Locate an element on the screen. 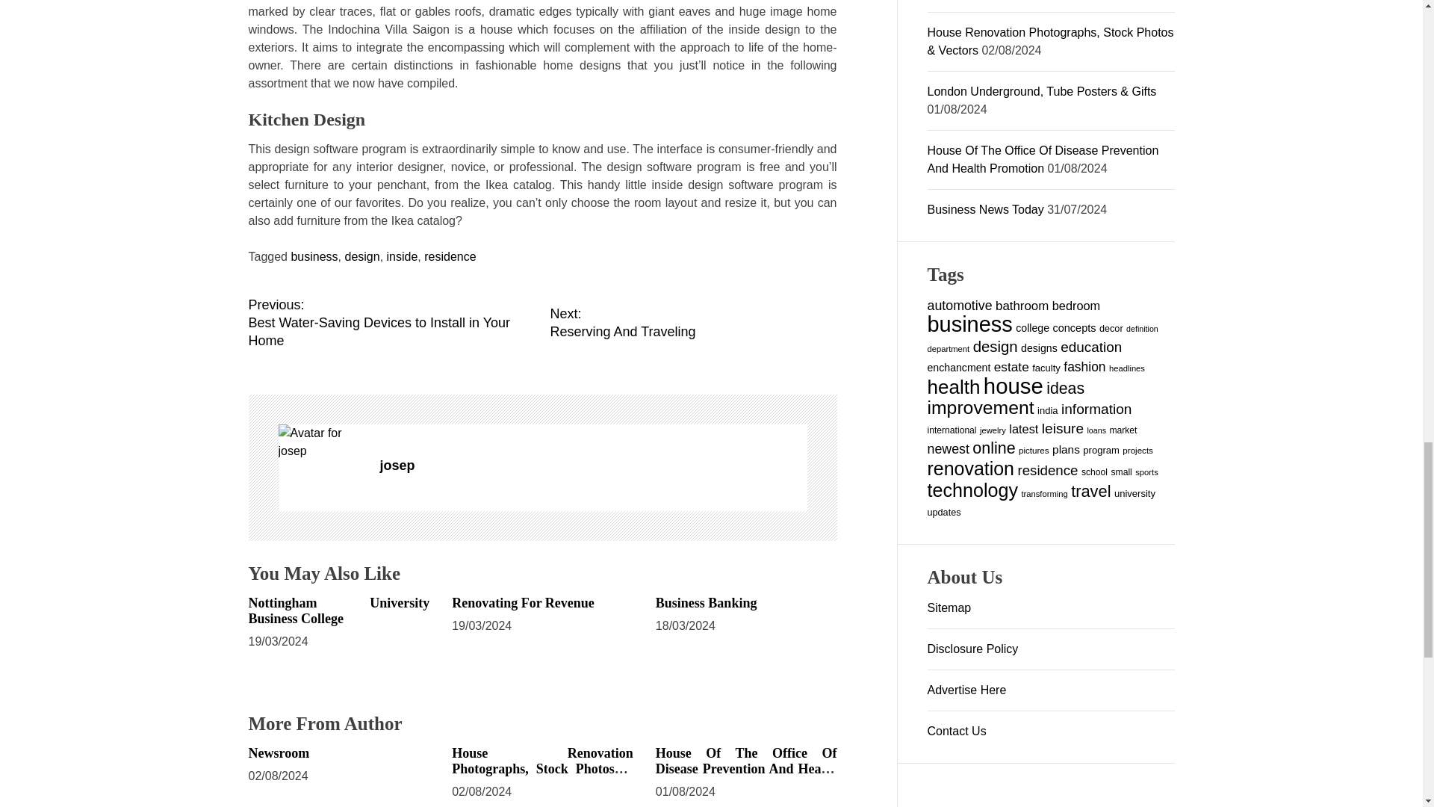 This screenshot has width=1434, height=807. Nottingham University Business College is located at coordinates (692, 323).